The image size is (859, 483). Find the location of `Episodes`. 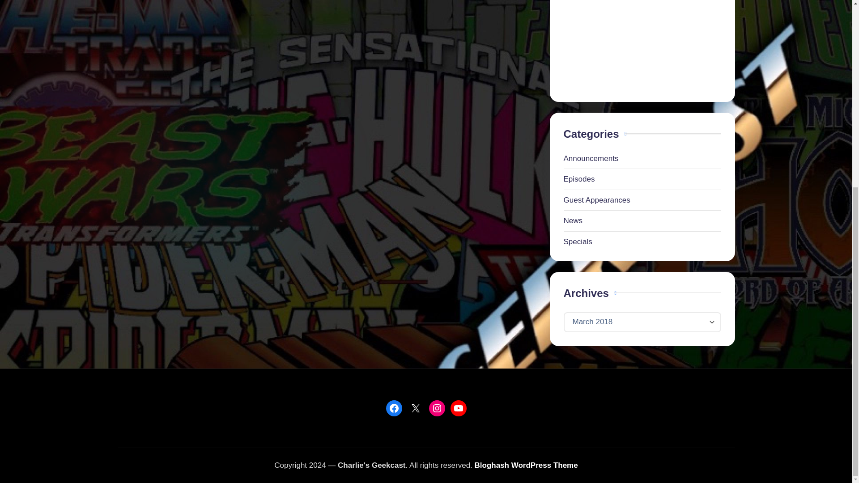

Episodes is located at coordinates (642, 179).